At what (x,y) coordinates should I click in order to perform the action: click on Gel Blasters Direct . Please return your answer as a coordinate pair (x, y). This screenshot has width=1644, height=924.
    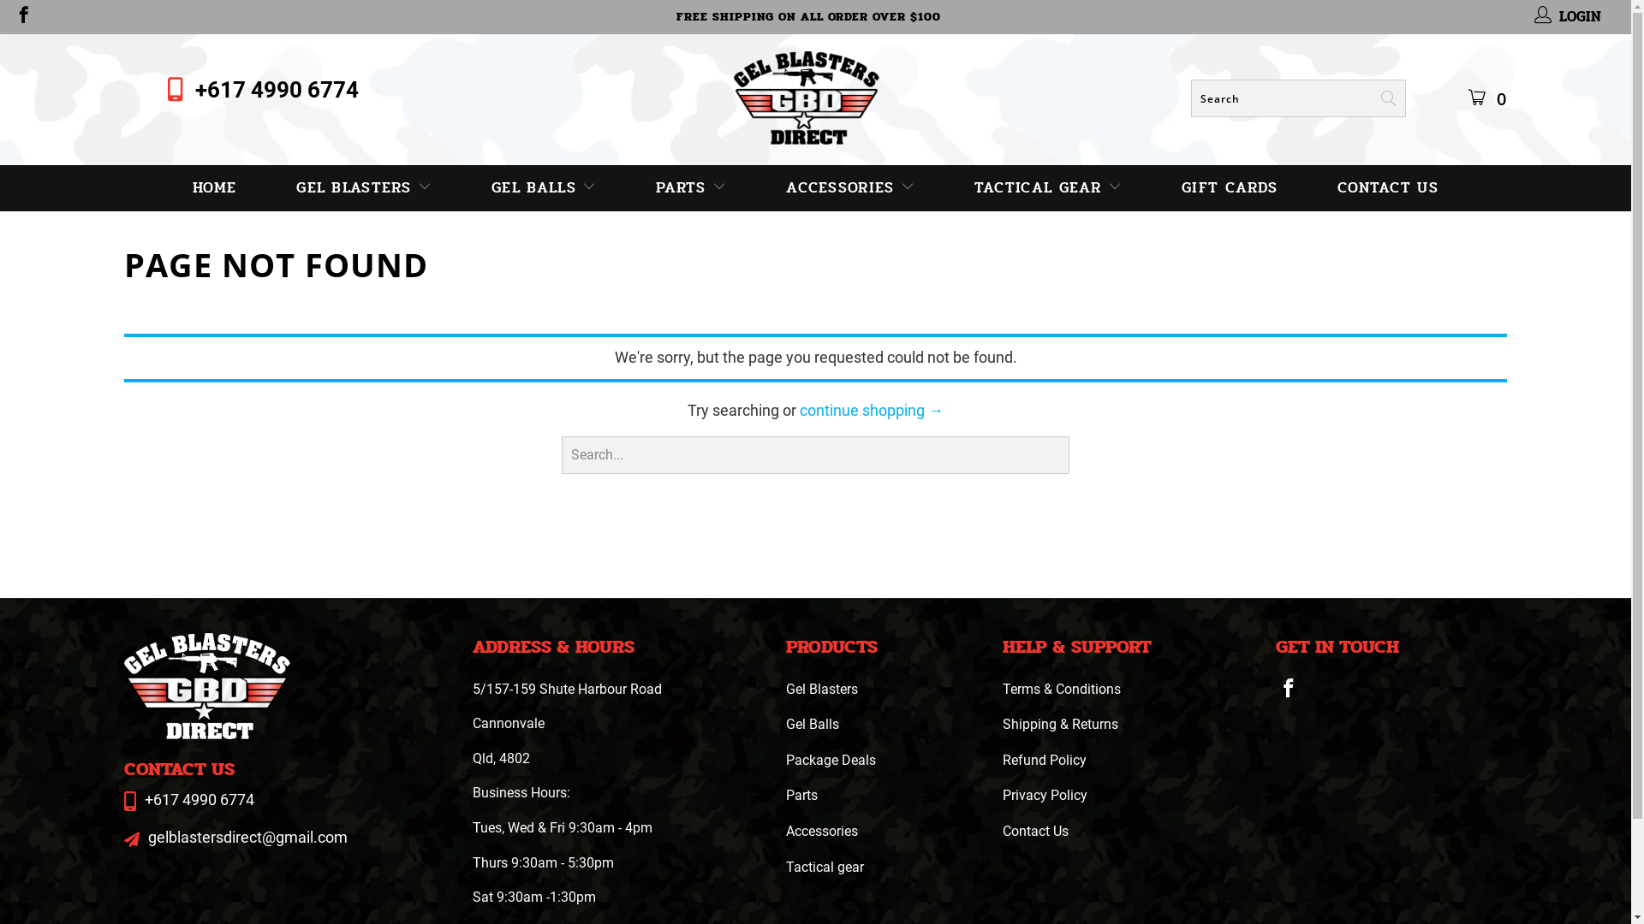
    Looking at the image, I should click on (807, 98).